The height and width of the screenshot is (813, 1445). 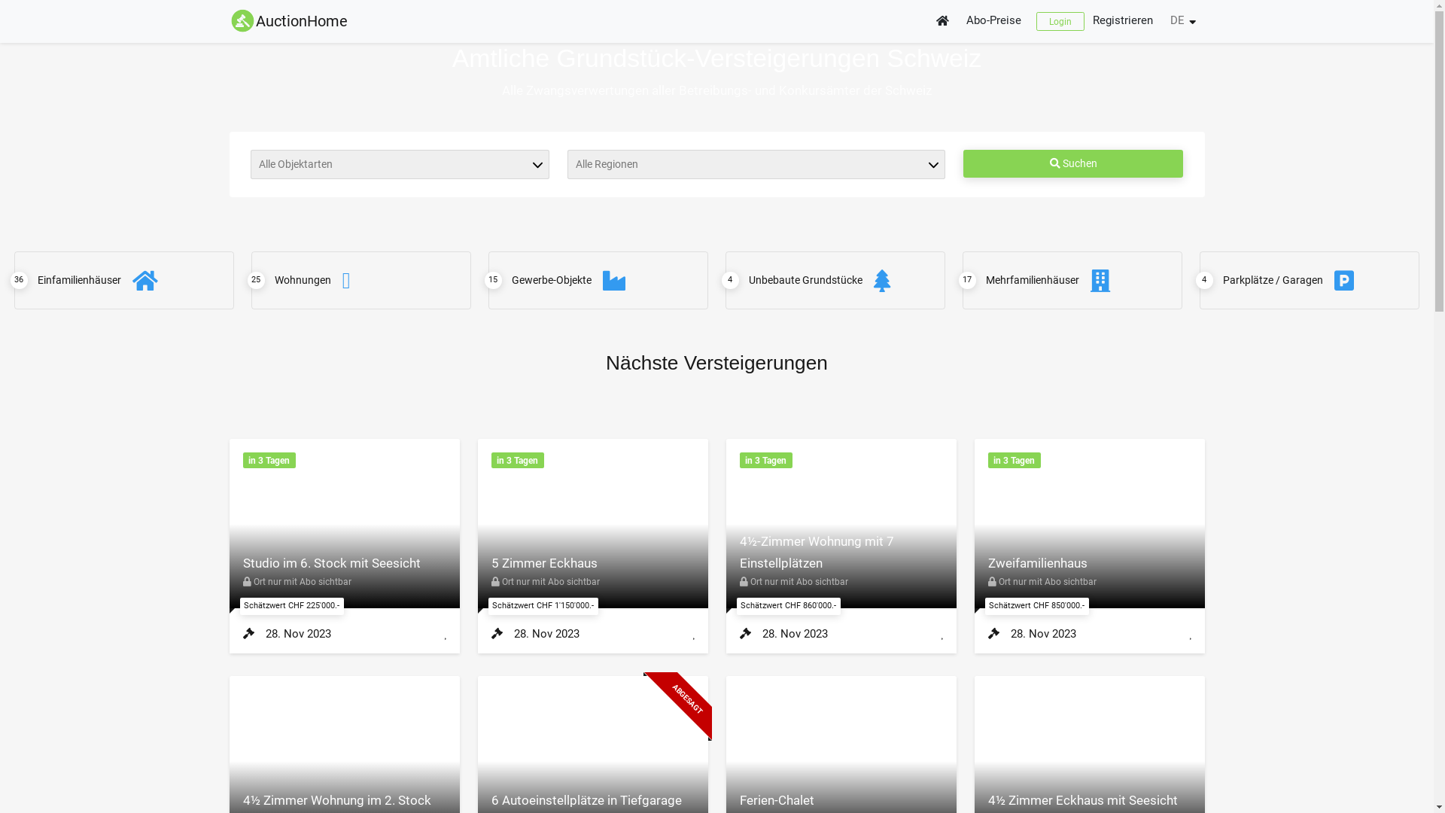 What do you see at coordinates (361, 280) in the screenshot?
I see `25
Wohnungen` at bounding box center [361, 280].